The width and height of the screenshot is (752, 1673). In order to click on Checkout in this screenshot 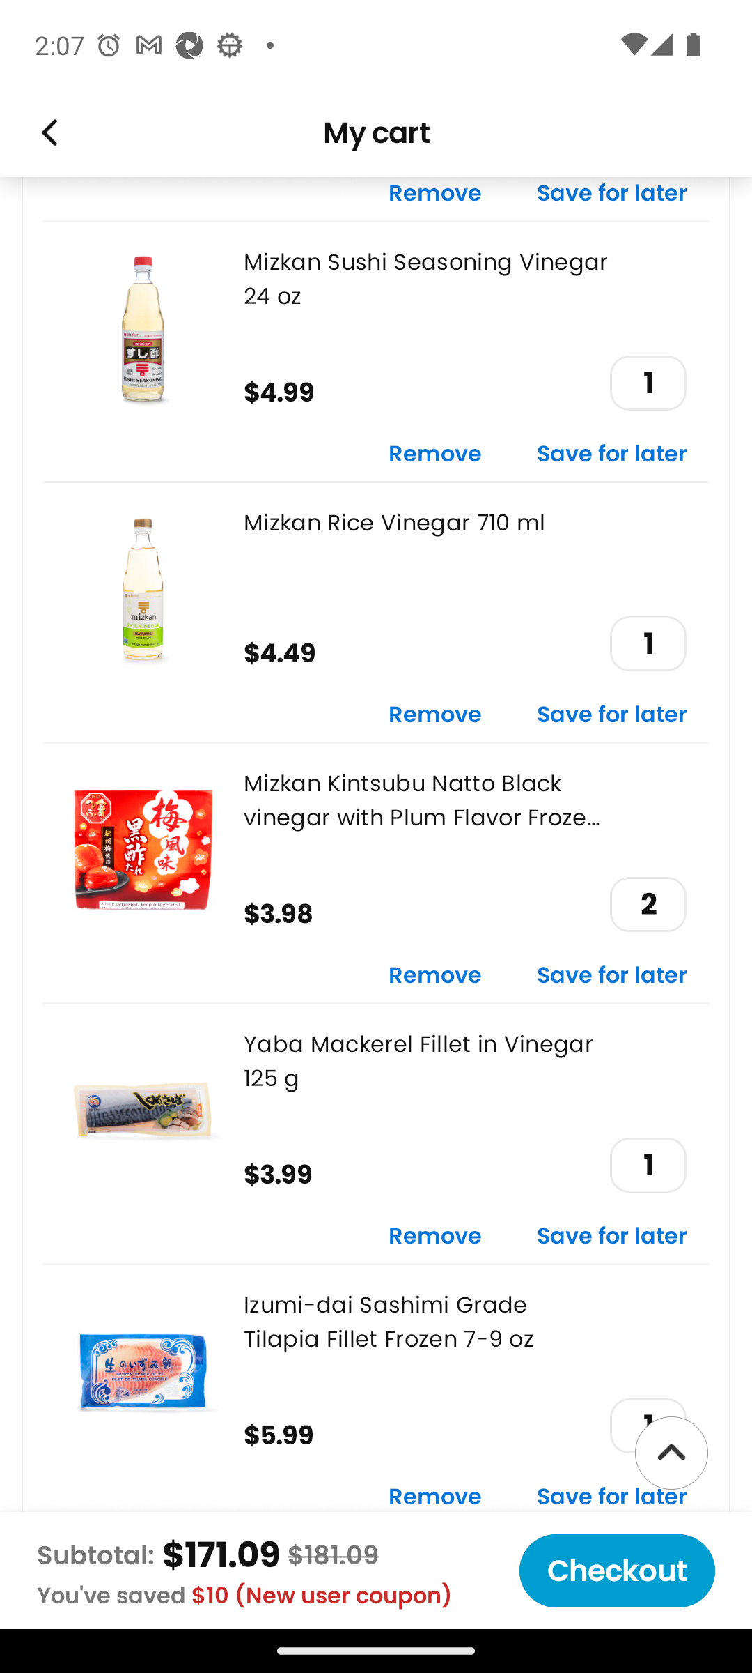, I will do `click(617, 1571)`.